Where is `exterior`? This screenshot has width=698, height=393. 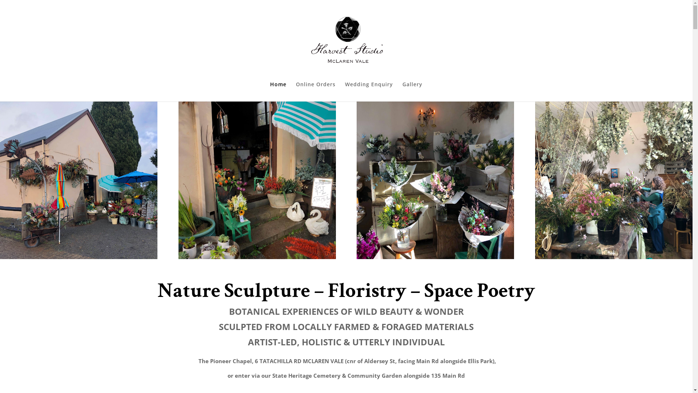 exterior is located at coordinates (79, 180).